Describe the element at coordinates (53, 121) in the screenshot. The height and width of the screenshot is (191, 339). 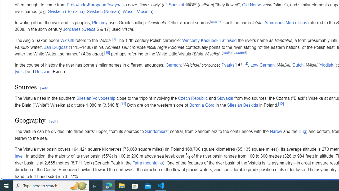
I see `edit` at that location.